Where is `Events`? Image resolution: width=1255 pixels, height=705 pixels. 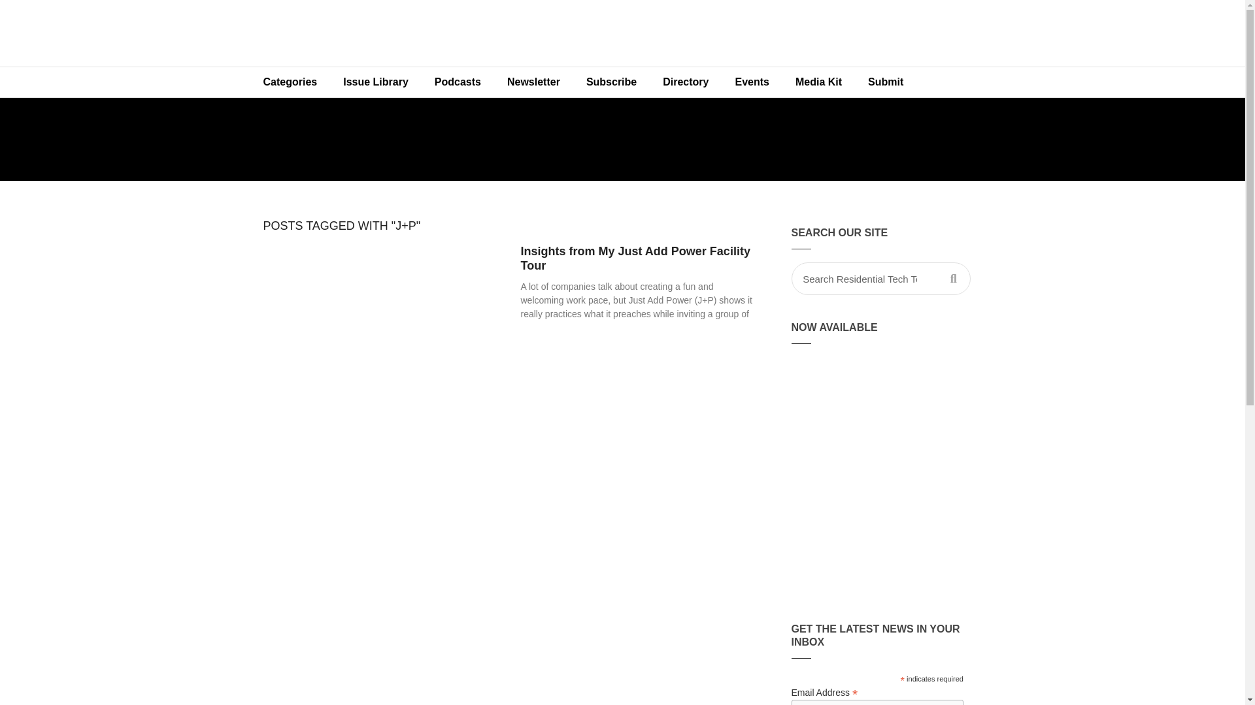 Events is located at coordinates (752, 82).